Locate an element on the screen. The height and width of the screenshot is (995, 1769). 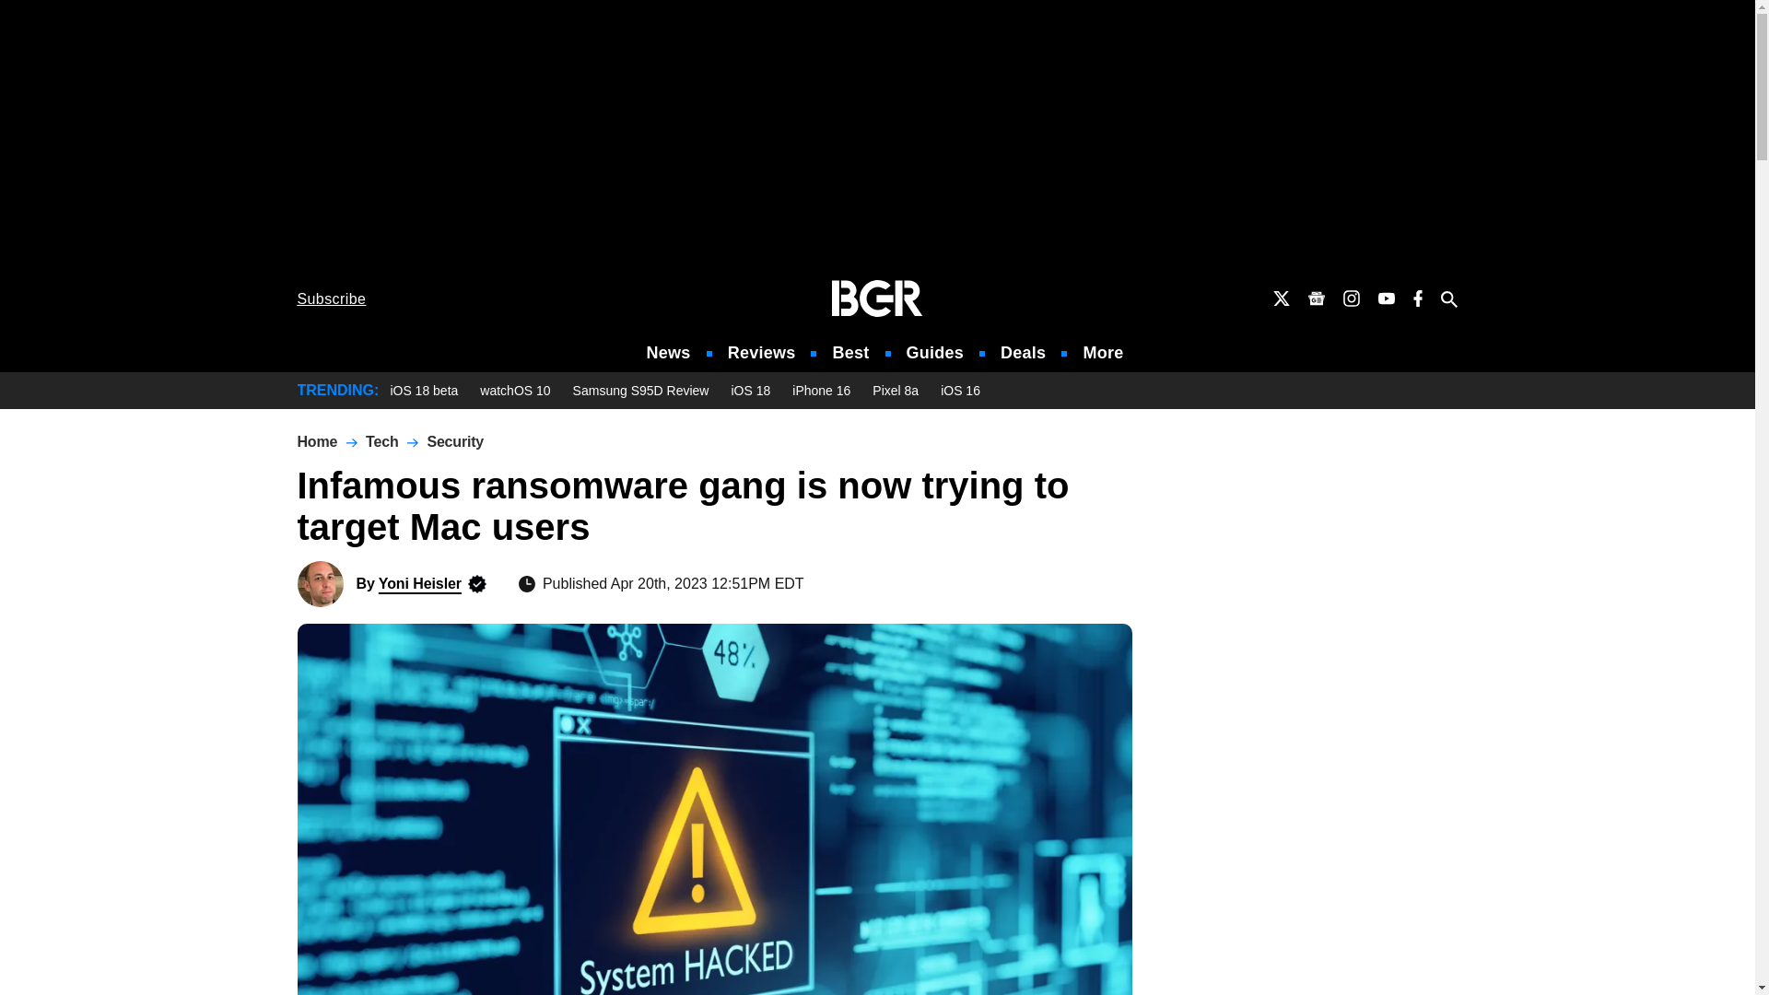
Deals is located at coordinates (1023, 353).